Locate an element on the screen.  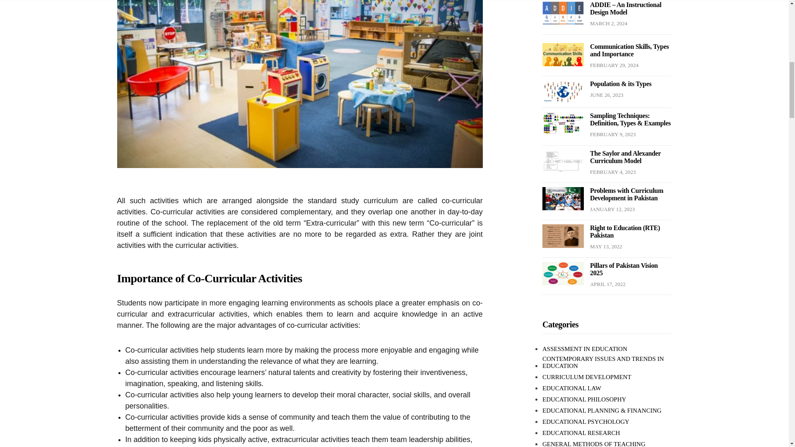
Communication Skills, Types and Importance is located at coordinates (629, 50).